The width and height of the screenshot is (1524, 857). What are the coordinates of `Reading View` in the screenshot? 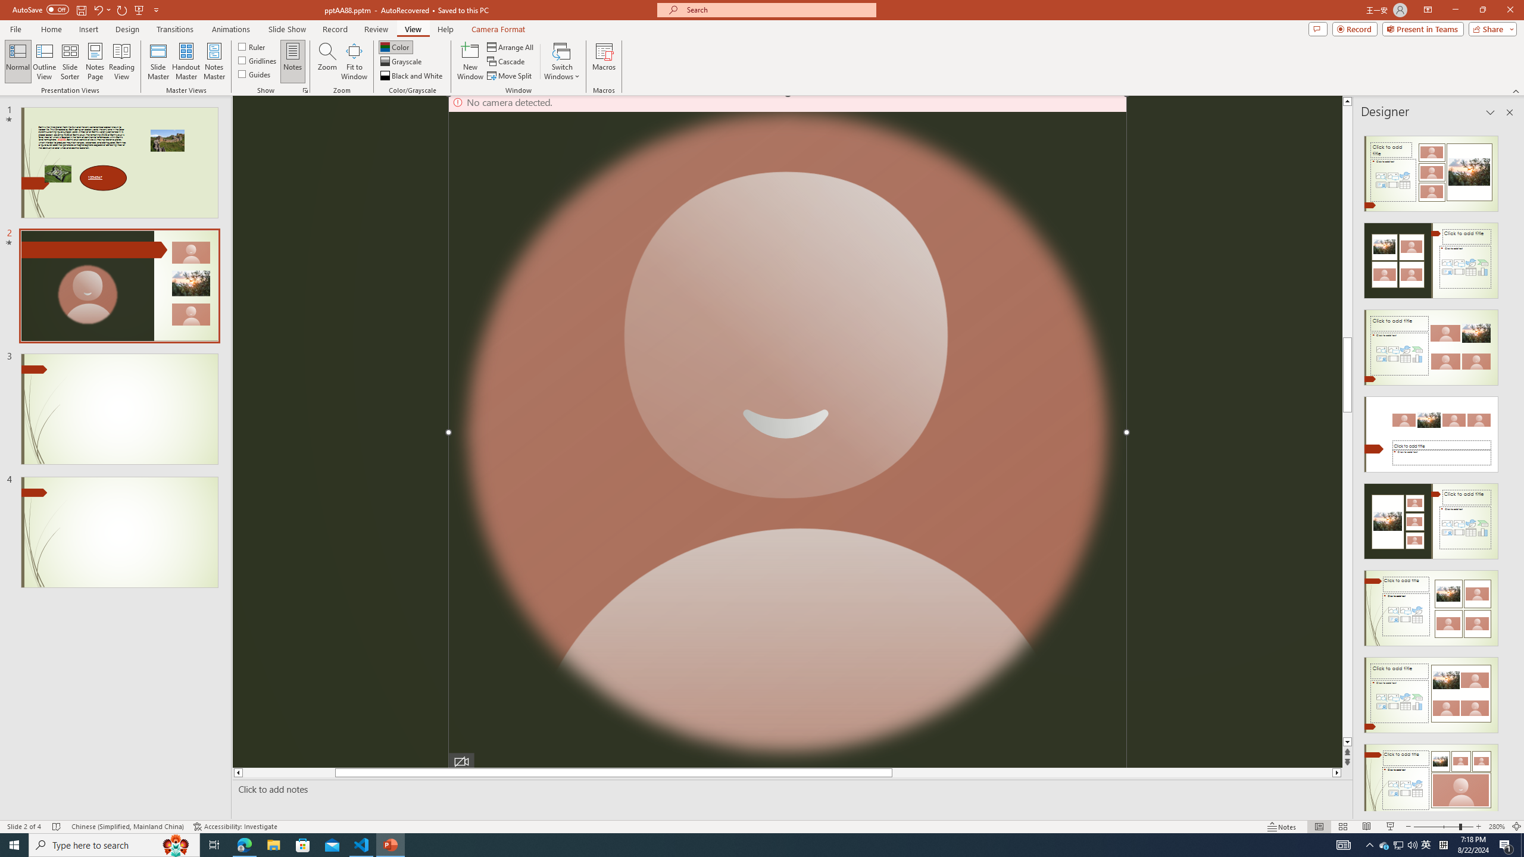 It's located at (1367, 827).